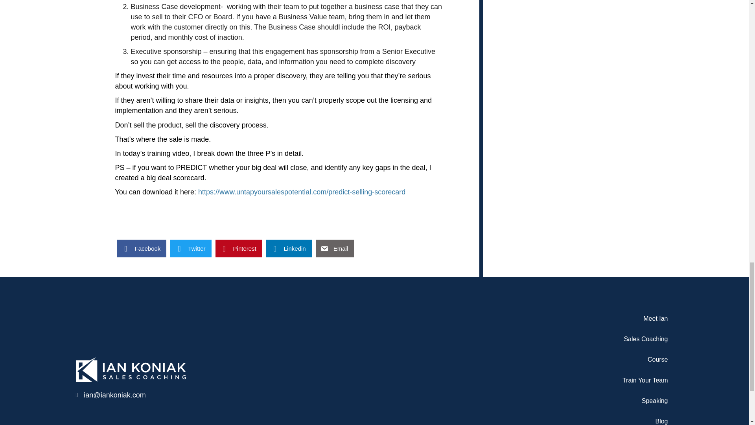  What do you see at coordinates (238, 249) in the screenshot?
I see `Pinterest` at bounding box center [238, 249].